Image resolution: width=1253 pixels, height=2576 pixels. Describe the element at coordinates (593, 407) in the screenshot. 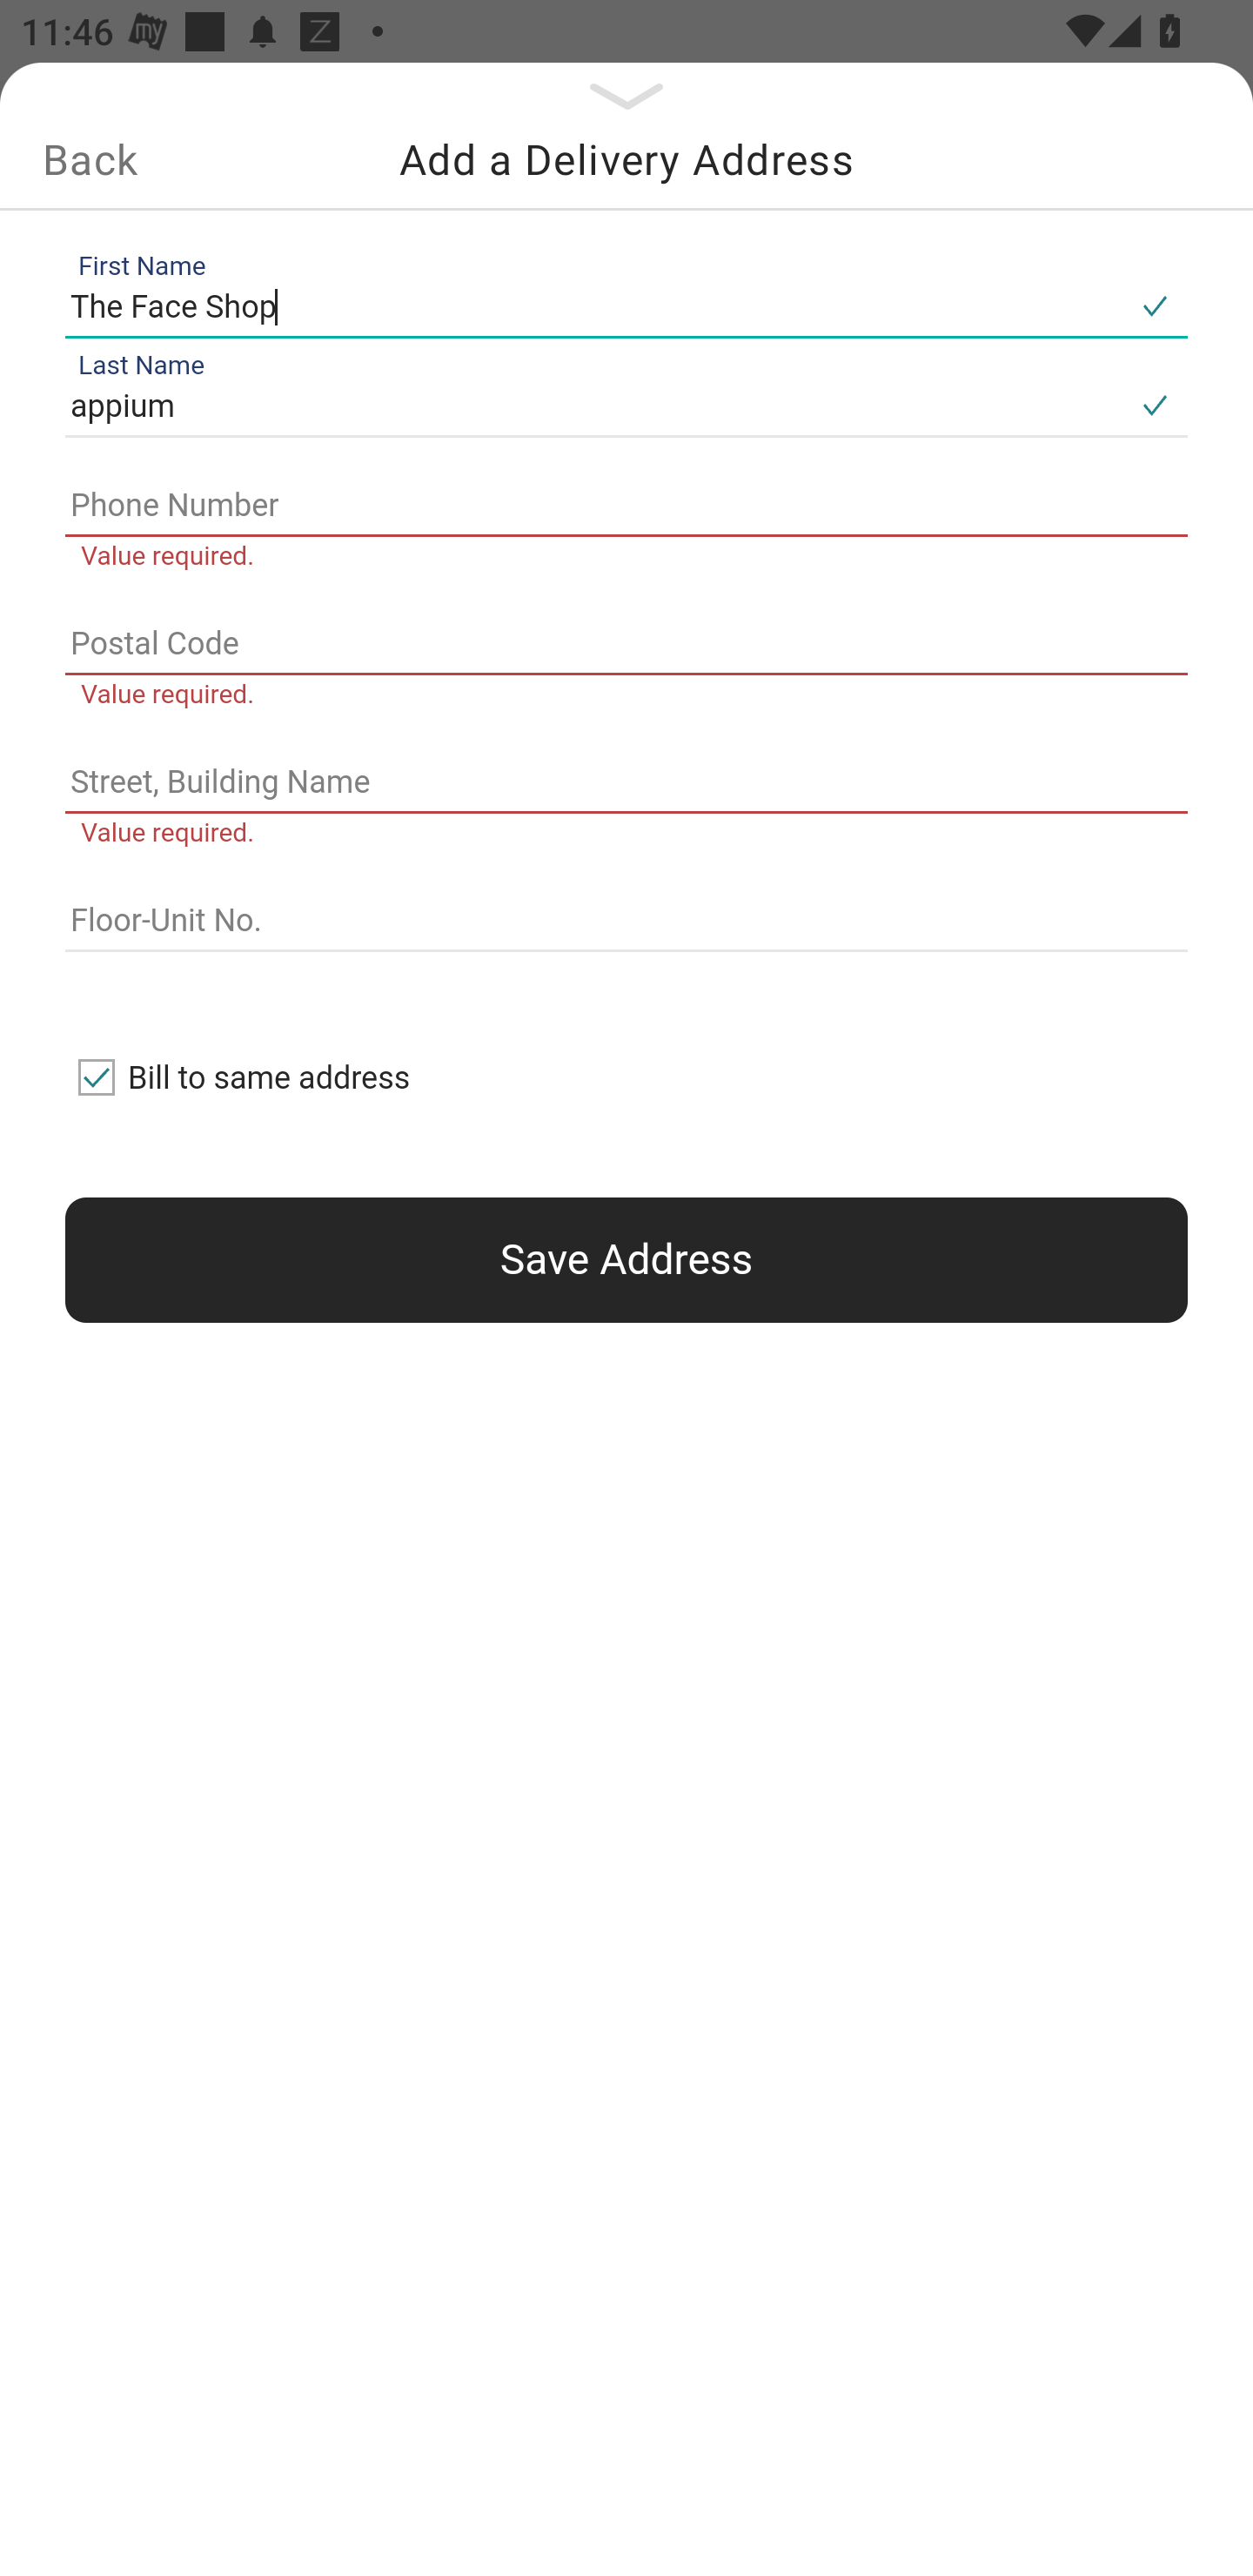

I see `appium` at that location.